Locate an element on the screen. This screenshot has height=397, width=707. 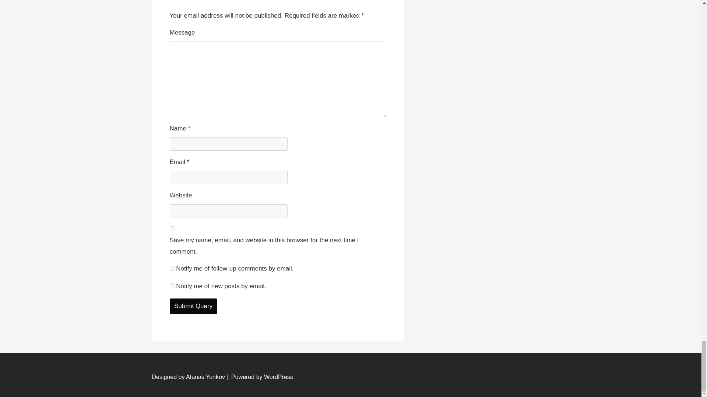
Submit Query is located at coordinates (193, 306).